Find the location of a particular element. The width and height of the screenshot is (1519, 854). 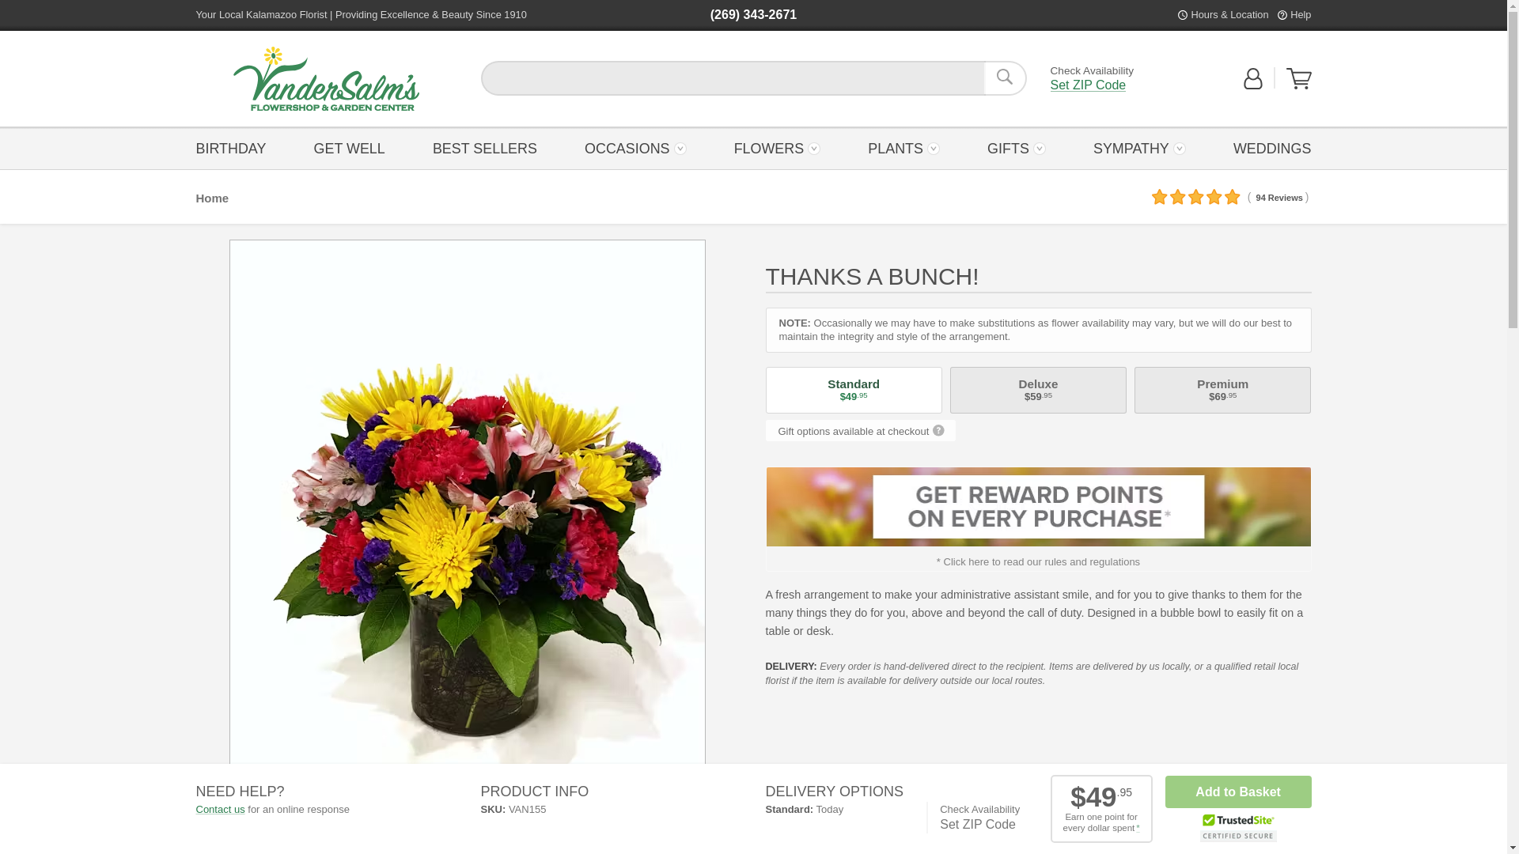

View Your Shopping Cart is located at coordinates (1299, 85).